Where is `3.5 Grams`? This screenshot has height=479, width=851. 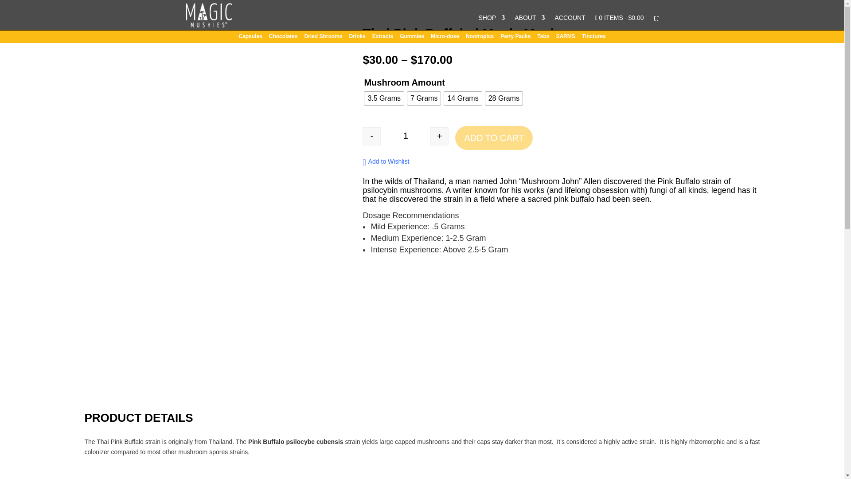 3.5 Grams is located at coordinates (384, 98).